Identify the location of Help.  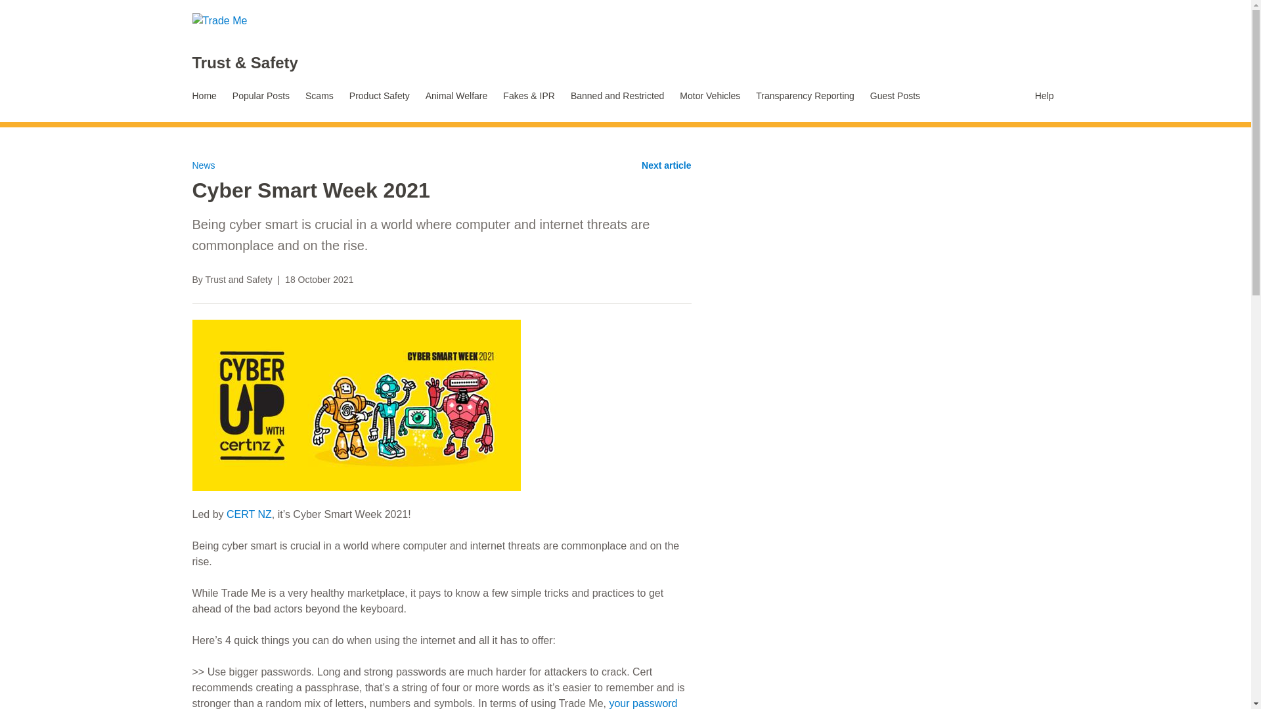
(1046, 96).